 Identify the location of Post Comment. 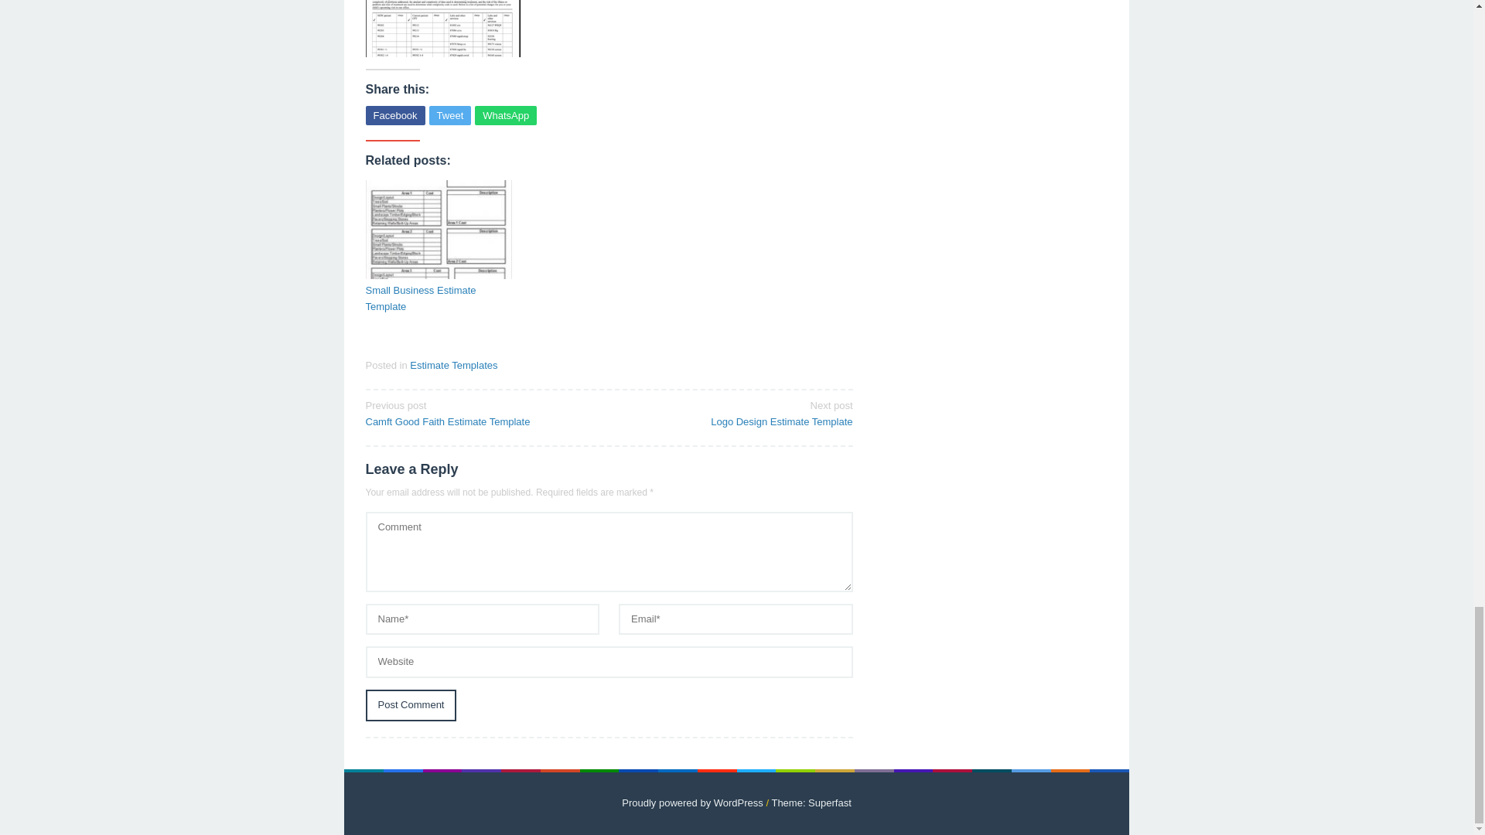
(811, 803).